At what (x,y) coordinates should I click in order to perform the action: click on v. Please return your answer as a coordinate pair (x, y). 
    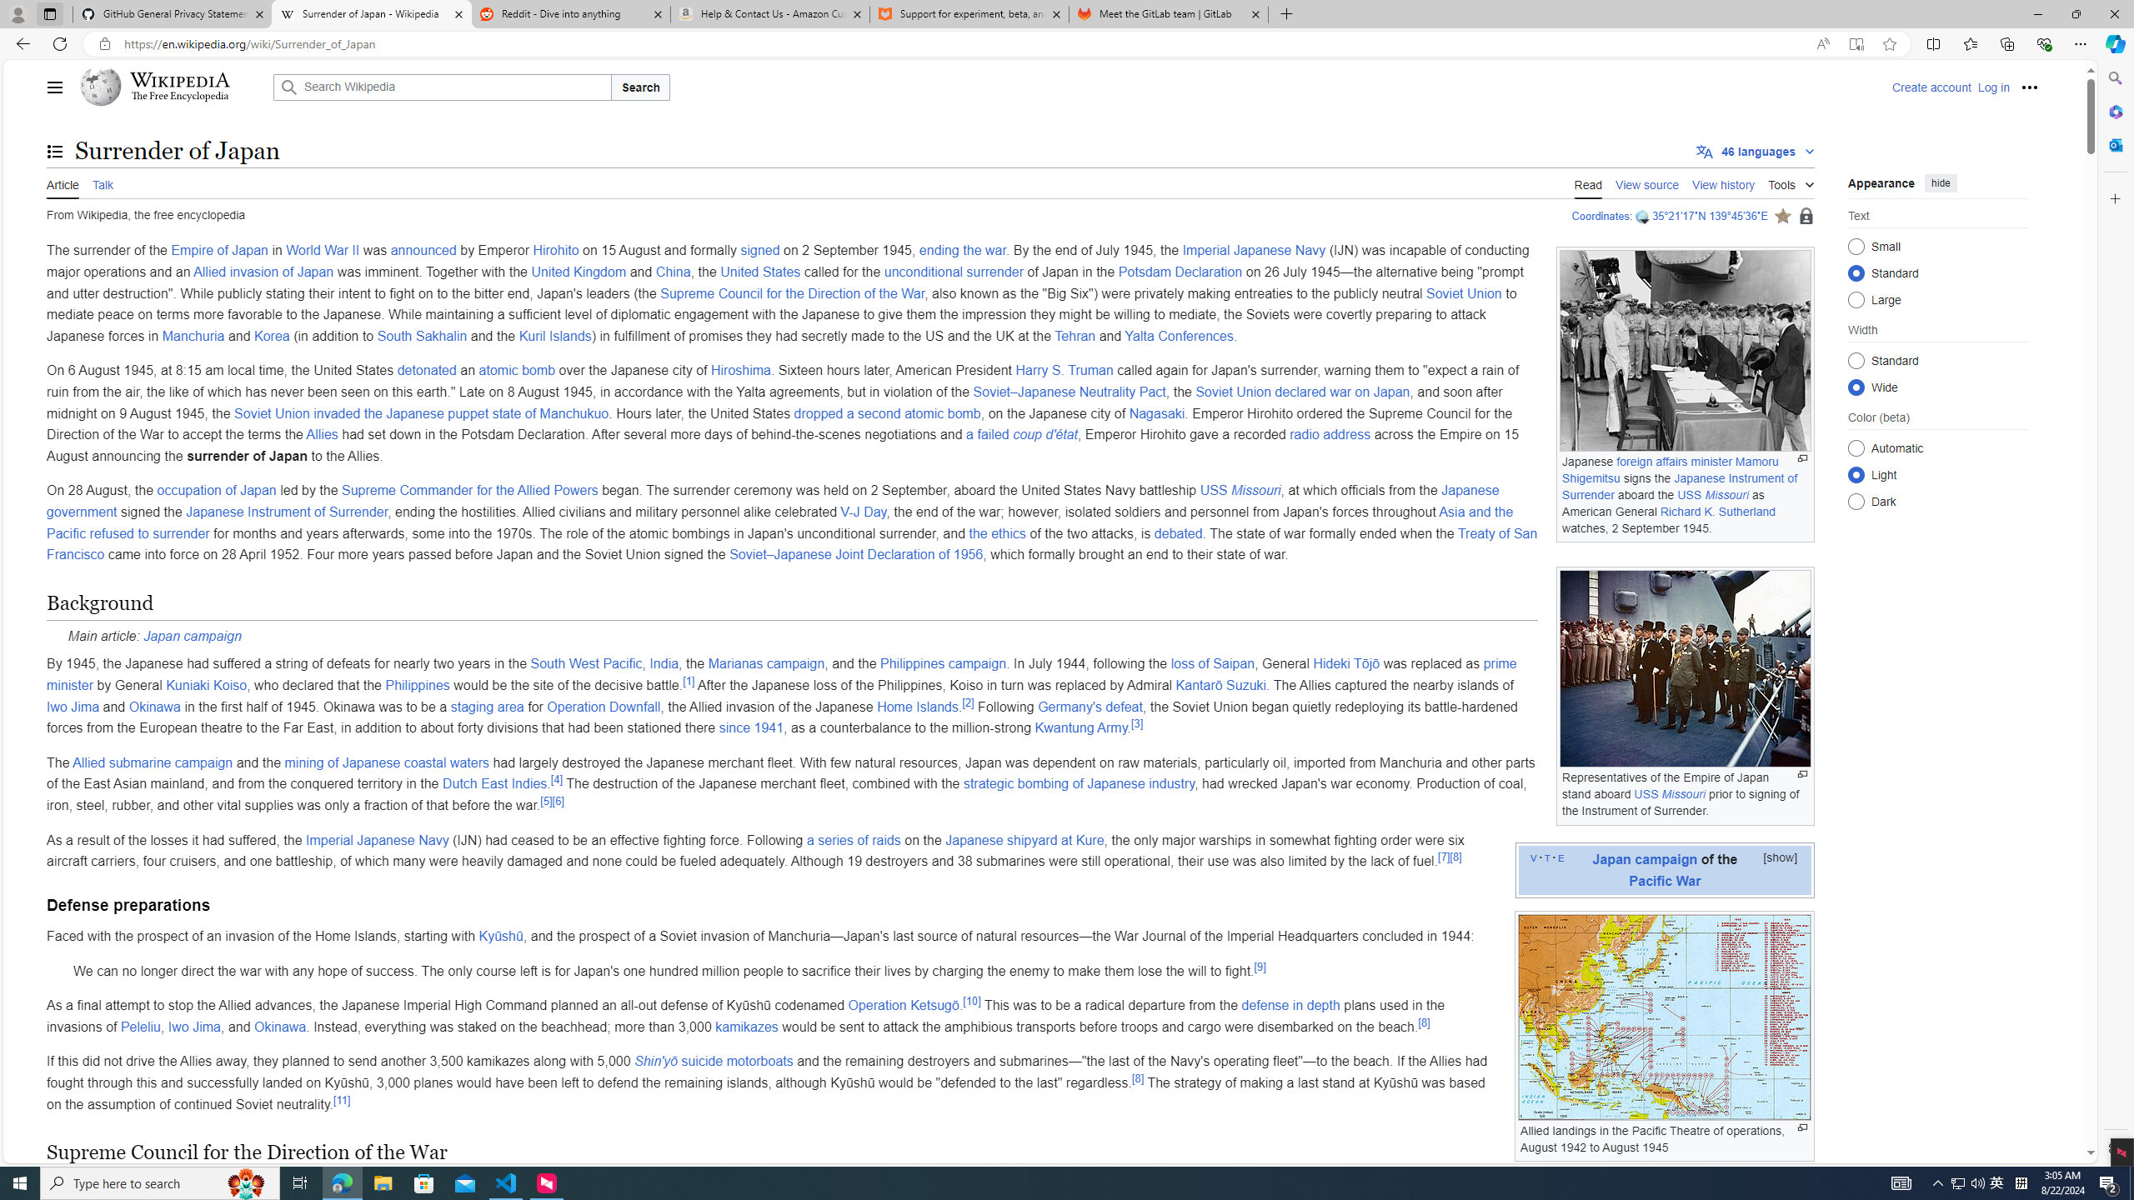
    Looking at the image, I should click on (1533, 857).